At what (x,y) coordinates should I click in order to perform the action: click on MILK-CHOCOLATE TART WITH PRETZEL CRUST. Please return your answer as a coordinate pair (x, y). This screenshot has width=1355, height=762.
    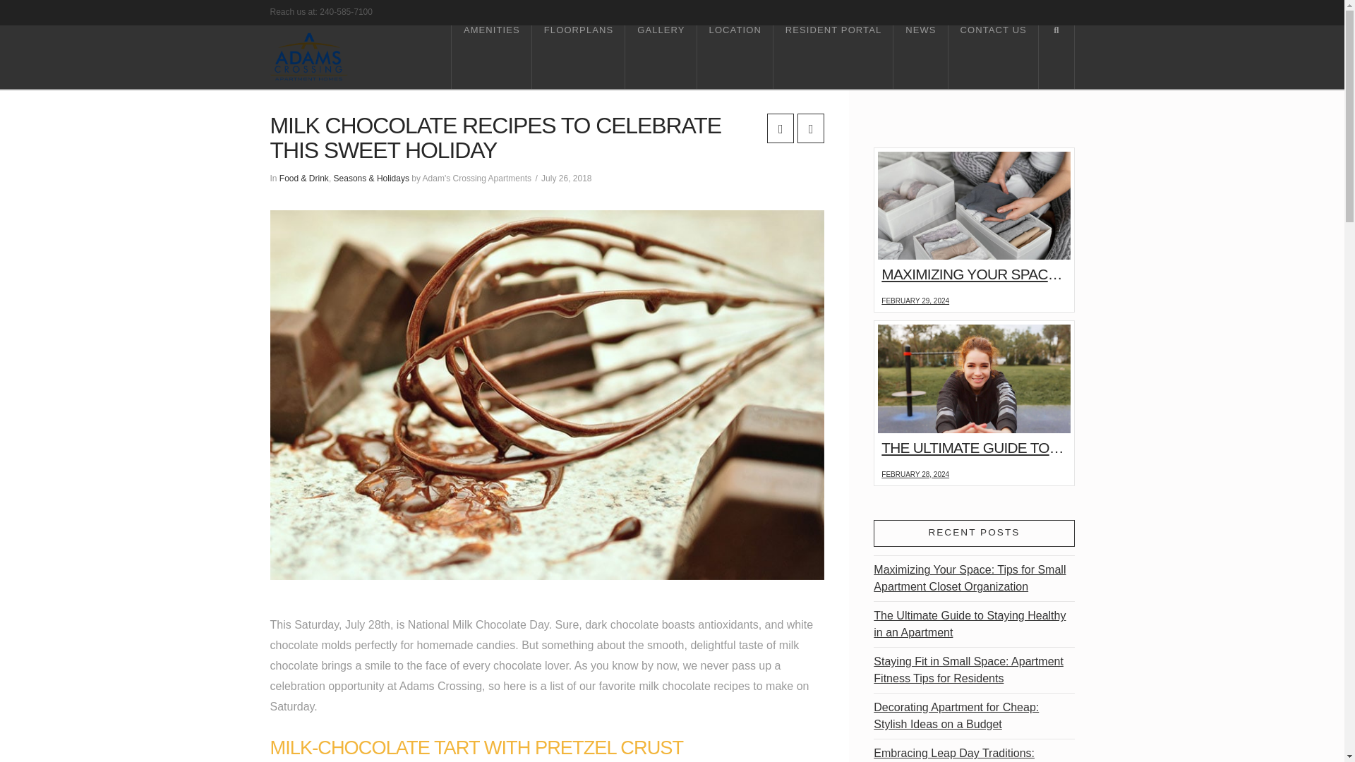
    Looking at the image, I should click on (476, 747).